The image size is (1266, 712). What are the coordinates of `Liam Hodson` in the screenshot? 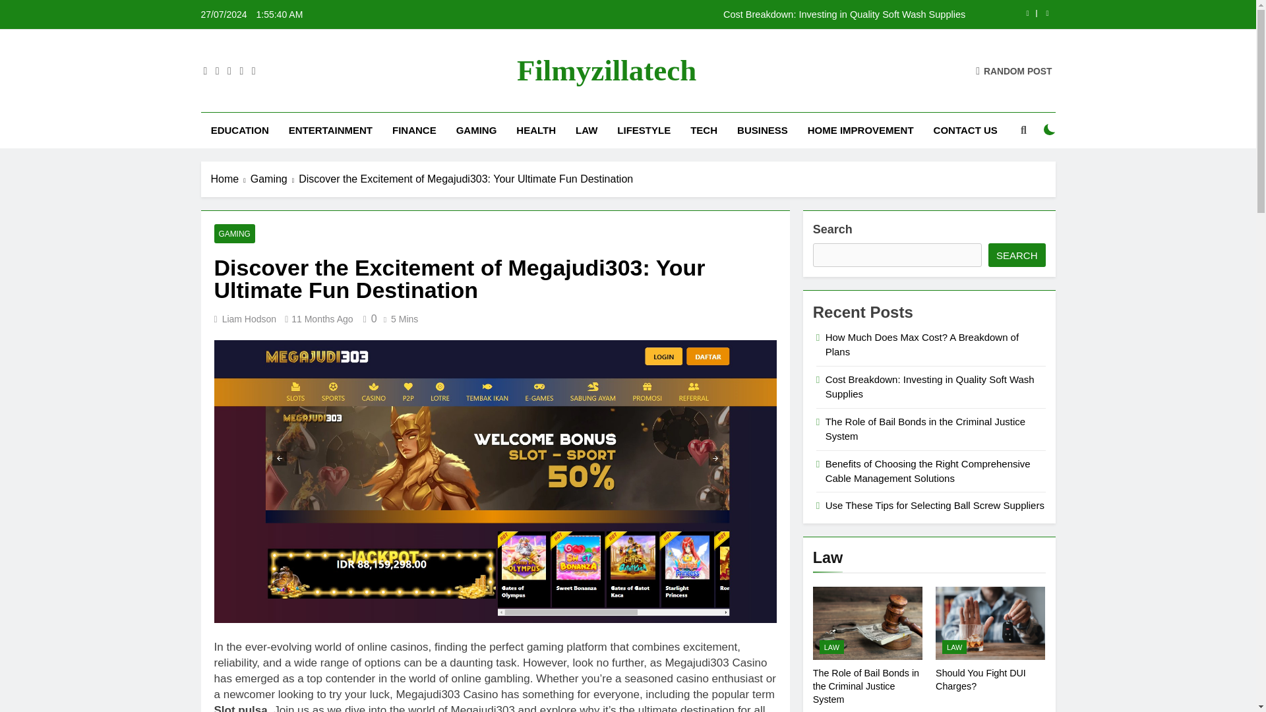 It's located at (249, 319).